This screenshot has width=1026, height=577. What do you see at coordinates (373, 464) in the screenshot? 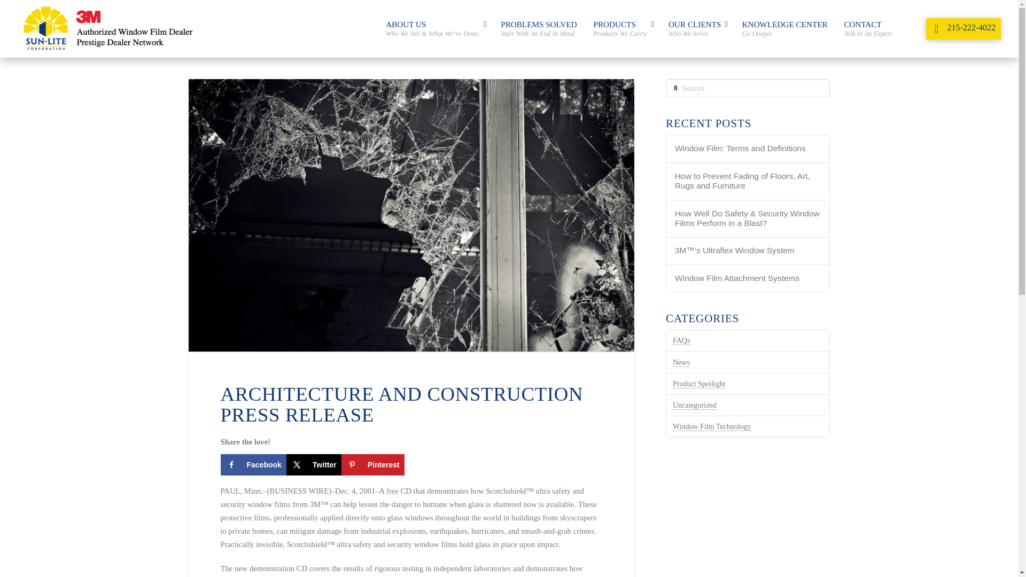
I see `Window Film: Terms and Definitions` at bounding box center [373, 464].